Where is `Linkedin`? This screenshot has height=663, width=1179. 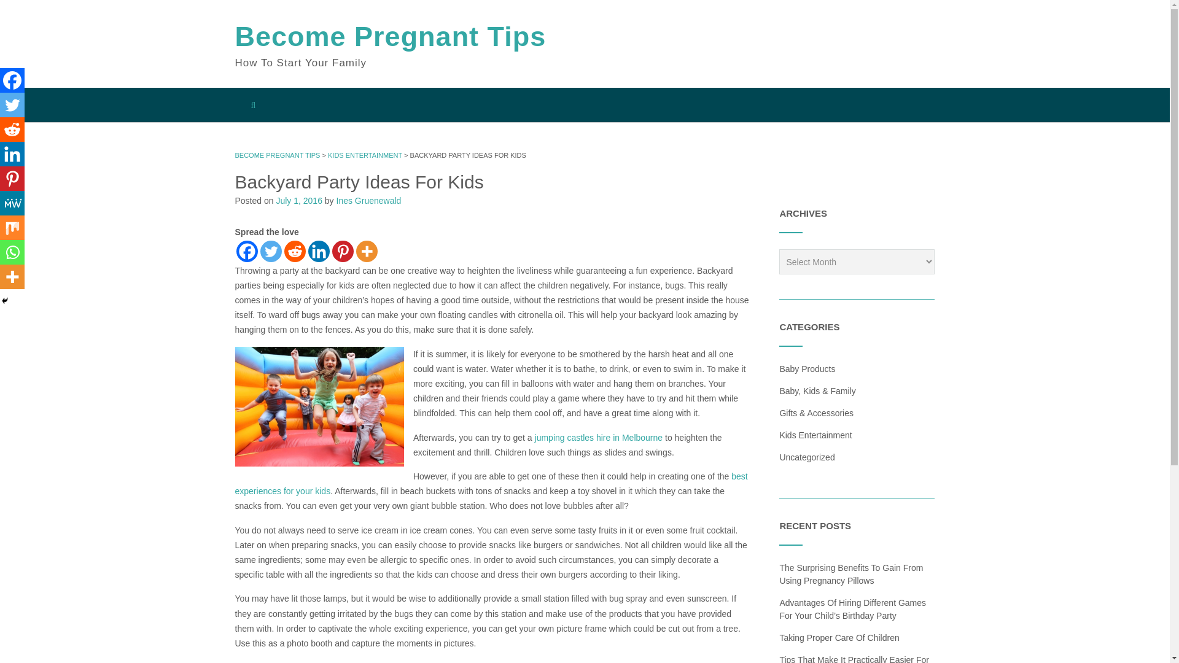 Linkedin is located at coordinates (319, 251).